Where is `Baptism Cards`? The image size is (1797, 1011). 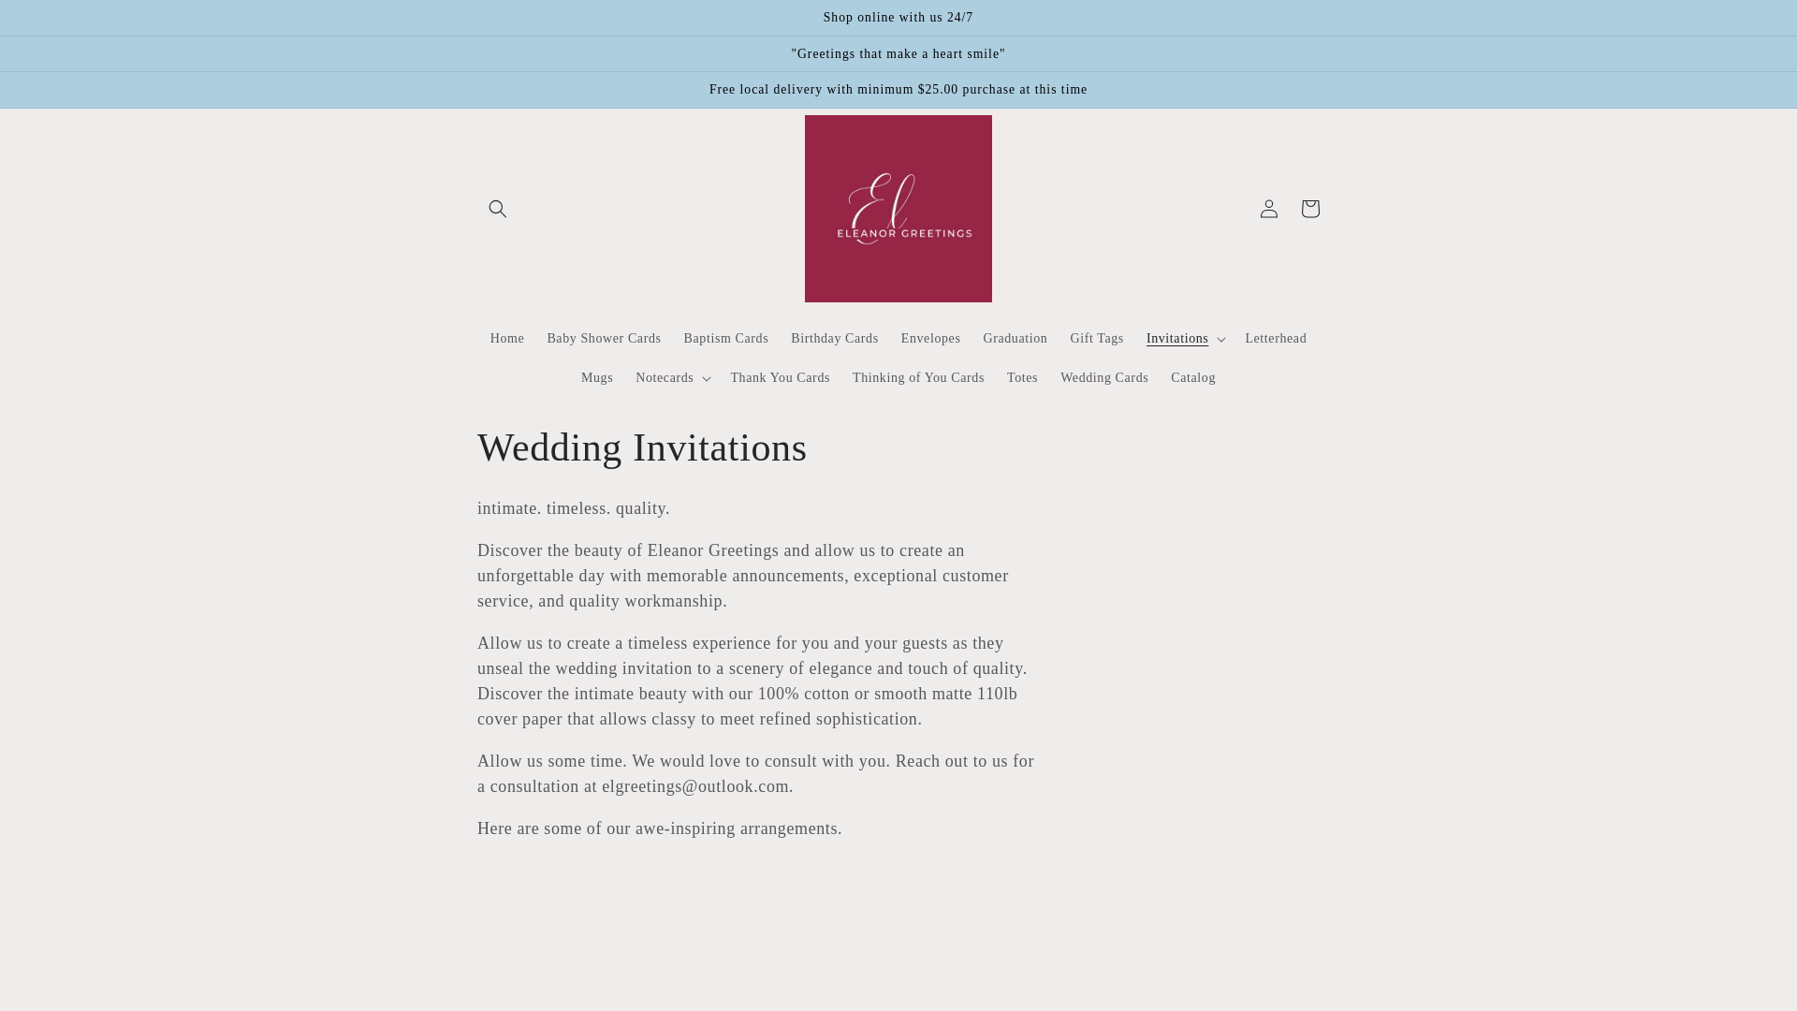 Baptism Cards is located at coordinates (726, 339).